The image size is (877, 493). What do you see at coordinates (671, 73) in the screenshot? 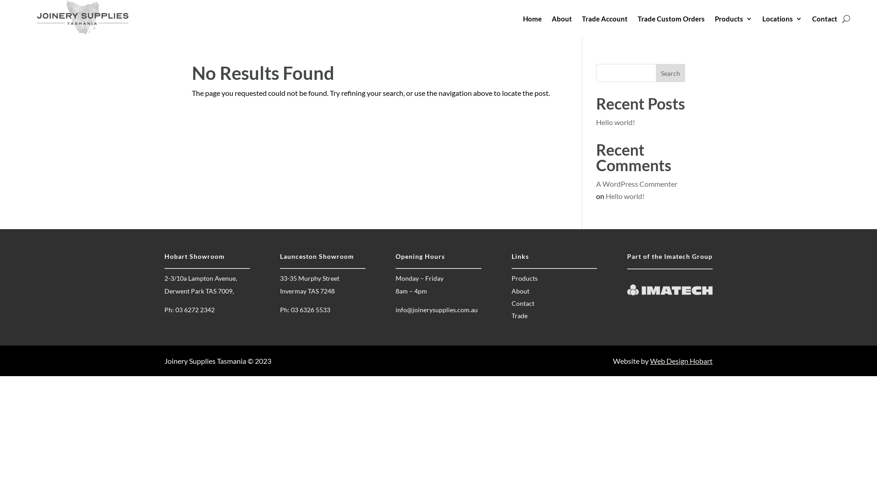
I see `Search` at bounding box center [671, 73].